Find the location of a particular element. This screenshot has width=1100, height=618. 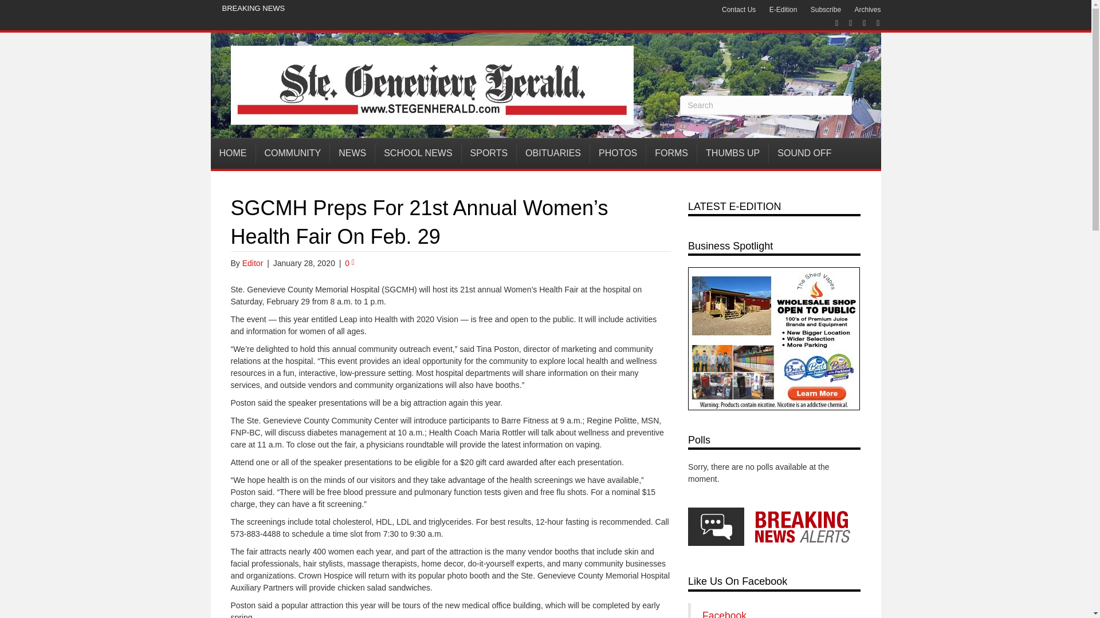

Type and press Enter to search. is located at coordinates (765, 105).